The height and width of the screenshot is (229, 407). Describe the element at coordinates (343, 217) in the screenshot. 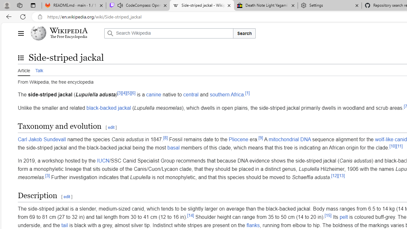

I see `pelt` at that location.